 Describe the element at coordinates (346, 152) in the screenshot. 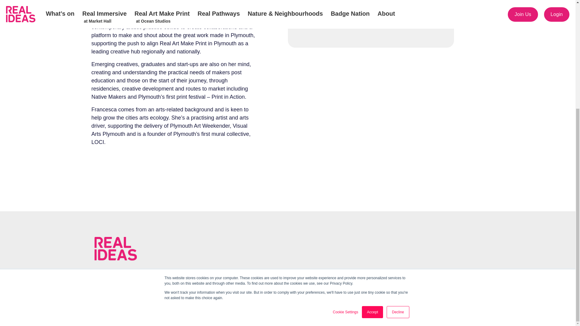

I see `Cookie Settings` at that location.